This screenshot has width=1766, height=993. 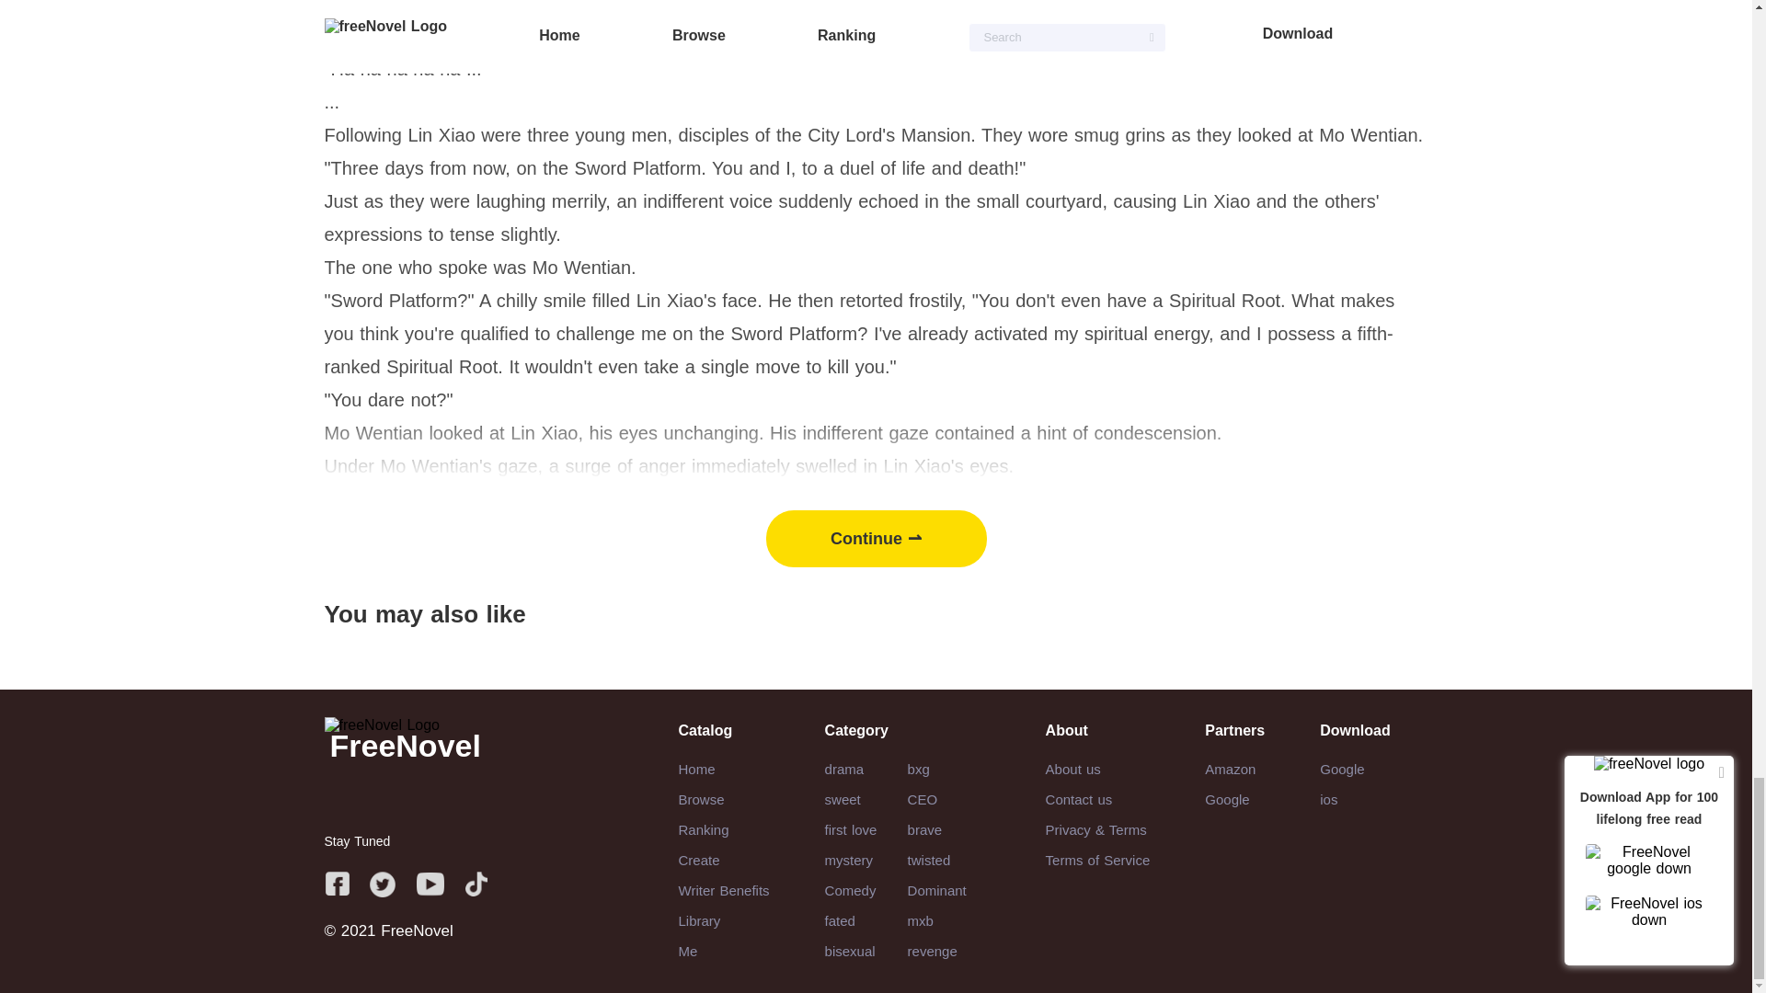 What do you see at coordinates (699, 919) in the screenshot?
I see `Library` at bounding box center [699, 919].